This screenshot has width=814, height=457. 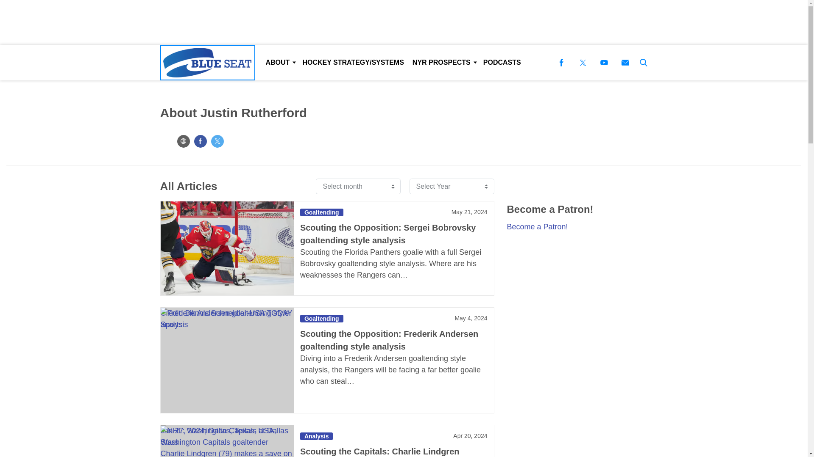 What do you see at coordinates (200, 141) in the screenshot?
I see `Facebook` at bounding box center [200, 141].